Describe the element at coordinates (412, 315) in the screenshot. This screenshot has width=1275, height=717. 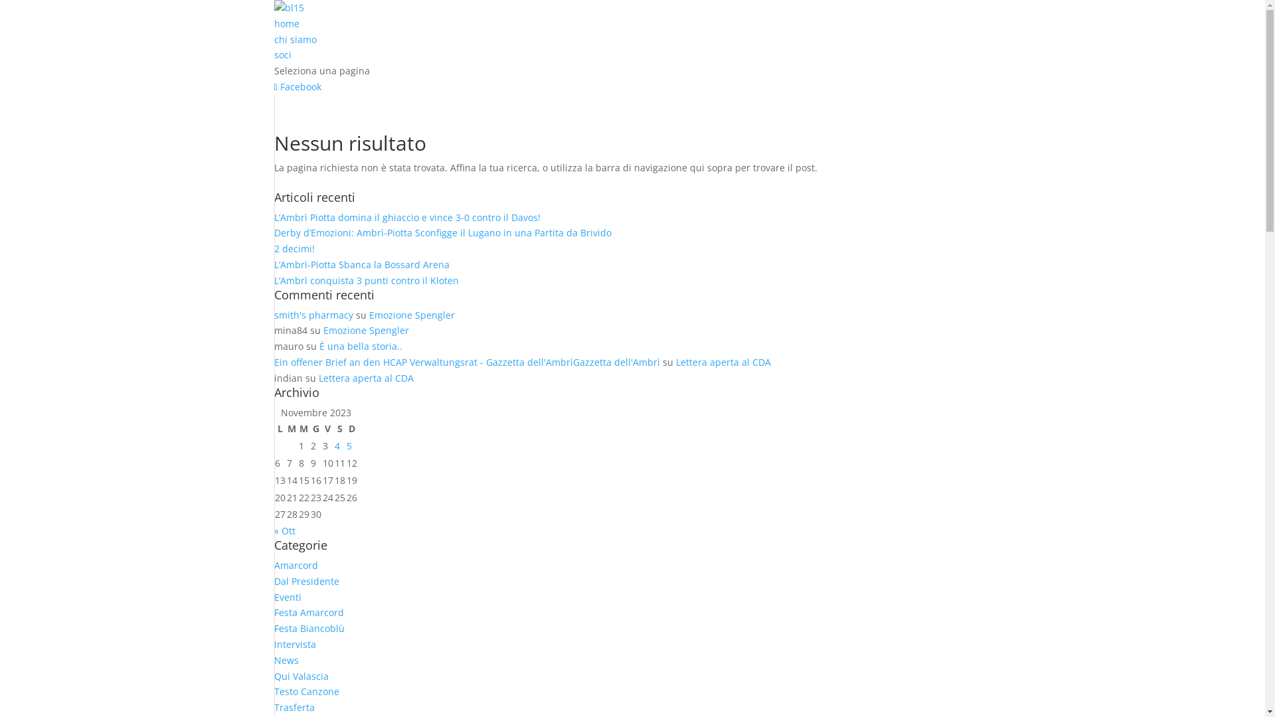
I see `Emozione Spengler` at that location.